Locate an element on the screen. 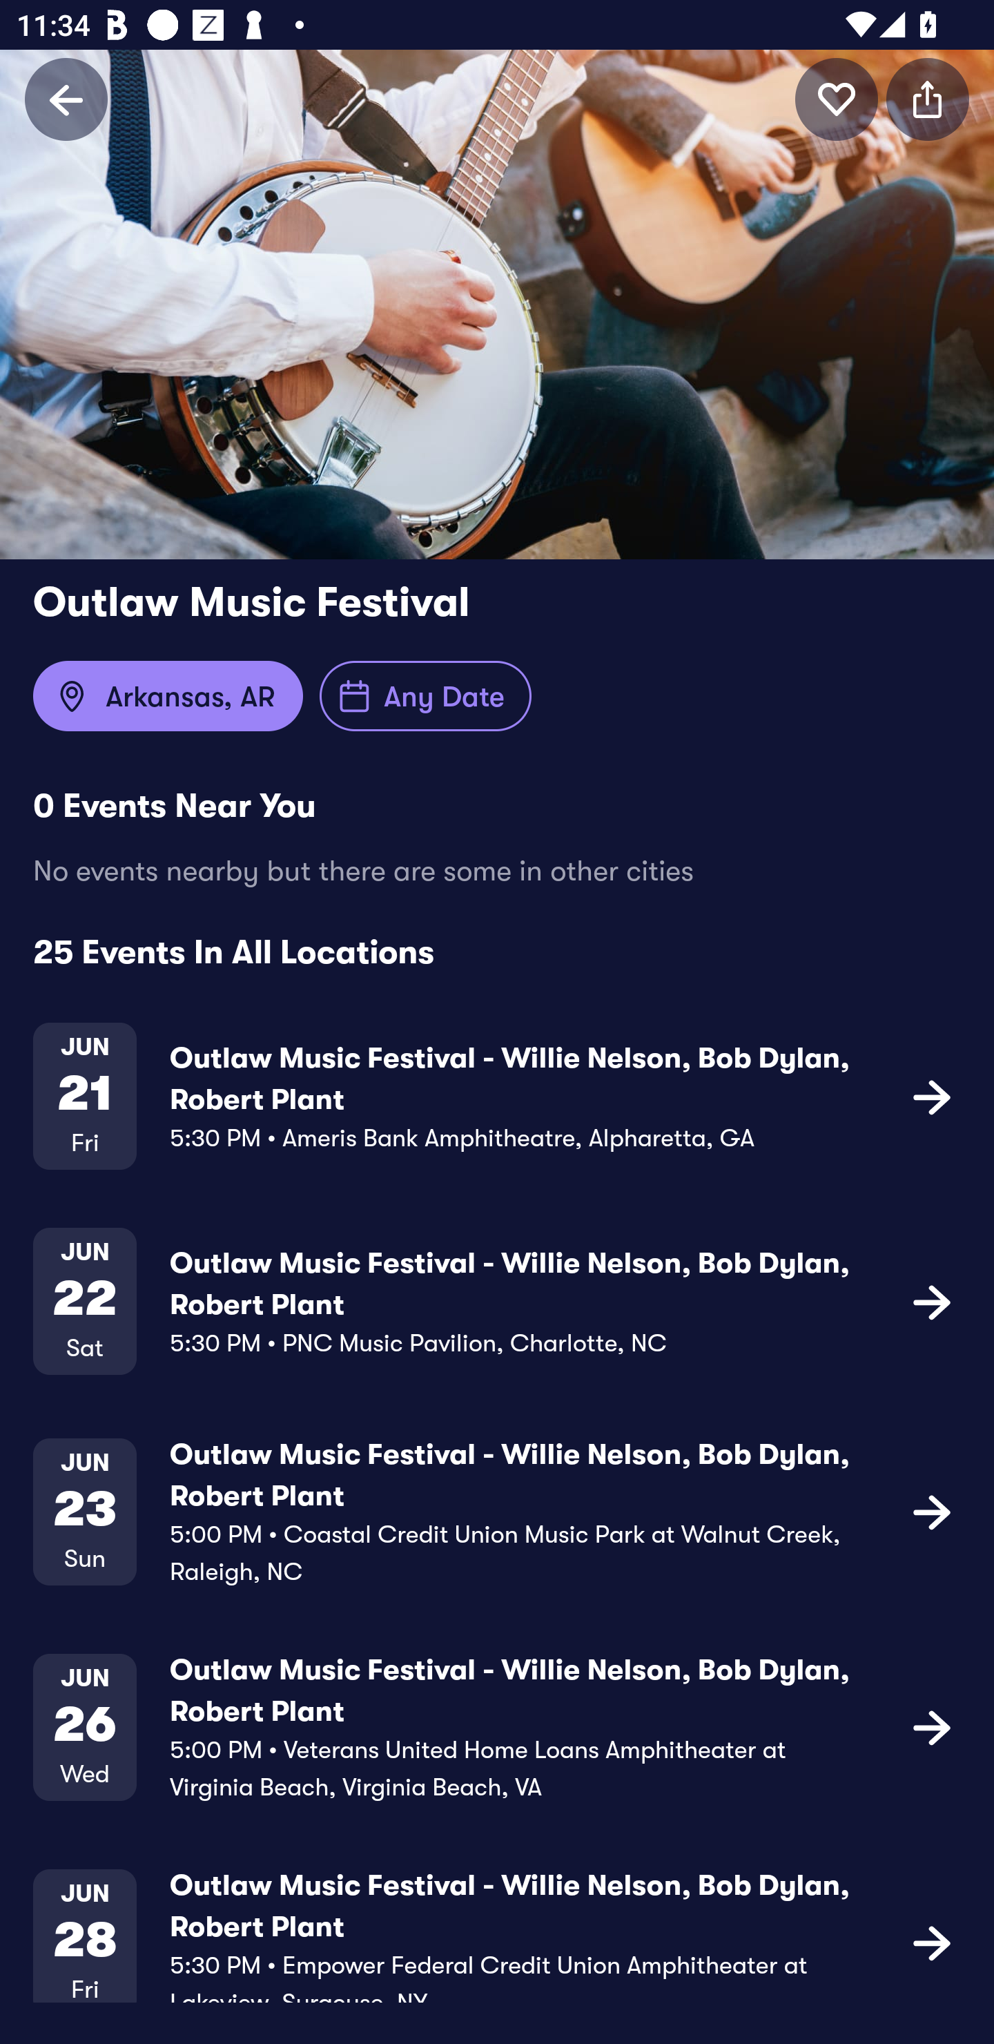 The width and height of the screenshot is (994, 2044). icon button is located at coordinates (932, 1942).